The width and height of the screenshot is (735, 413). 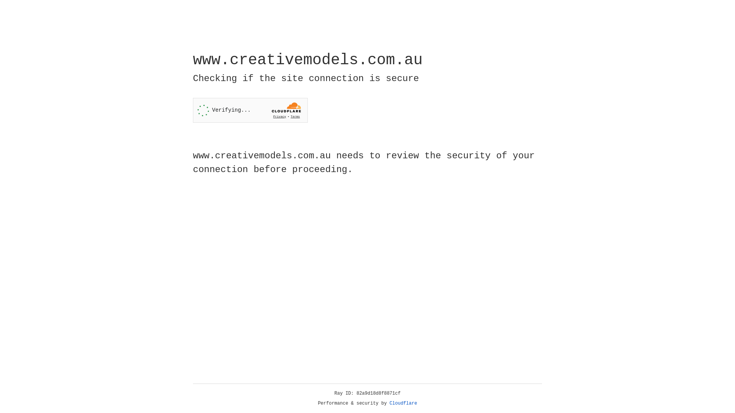 I want to click on Cloudflare, so click(x=403, y=403).